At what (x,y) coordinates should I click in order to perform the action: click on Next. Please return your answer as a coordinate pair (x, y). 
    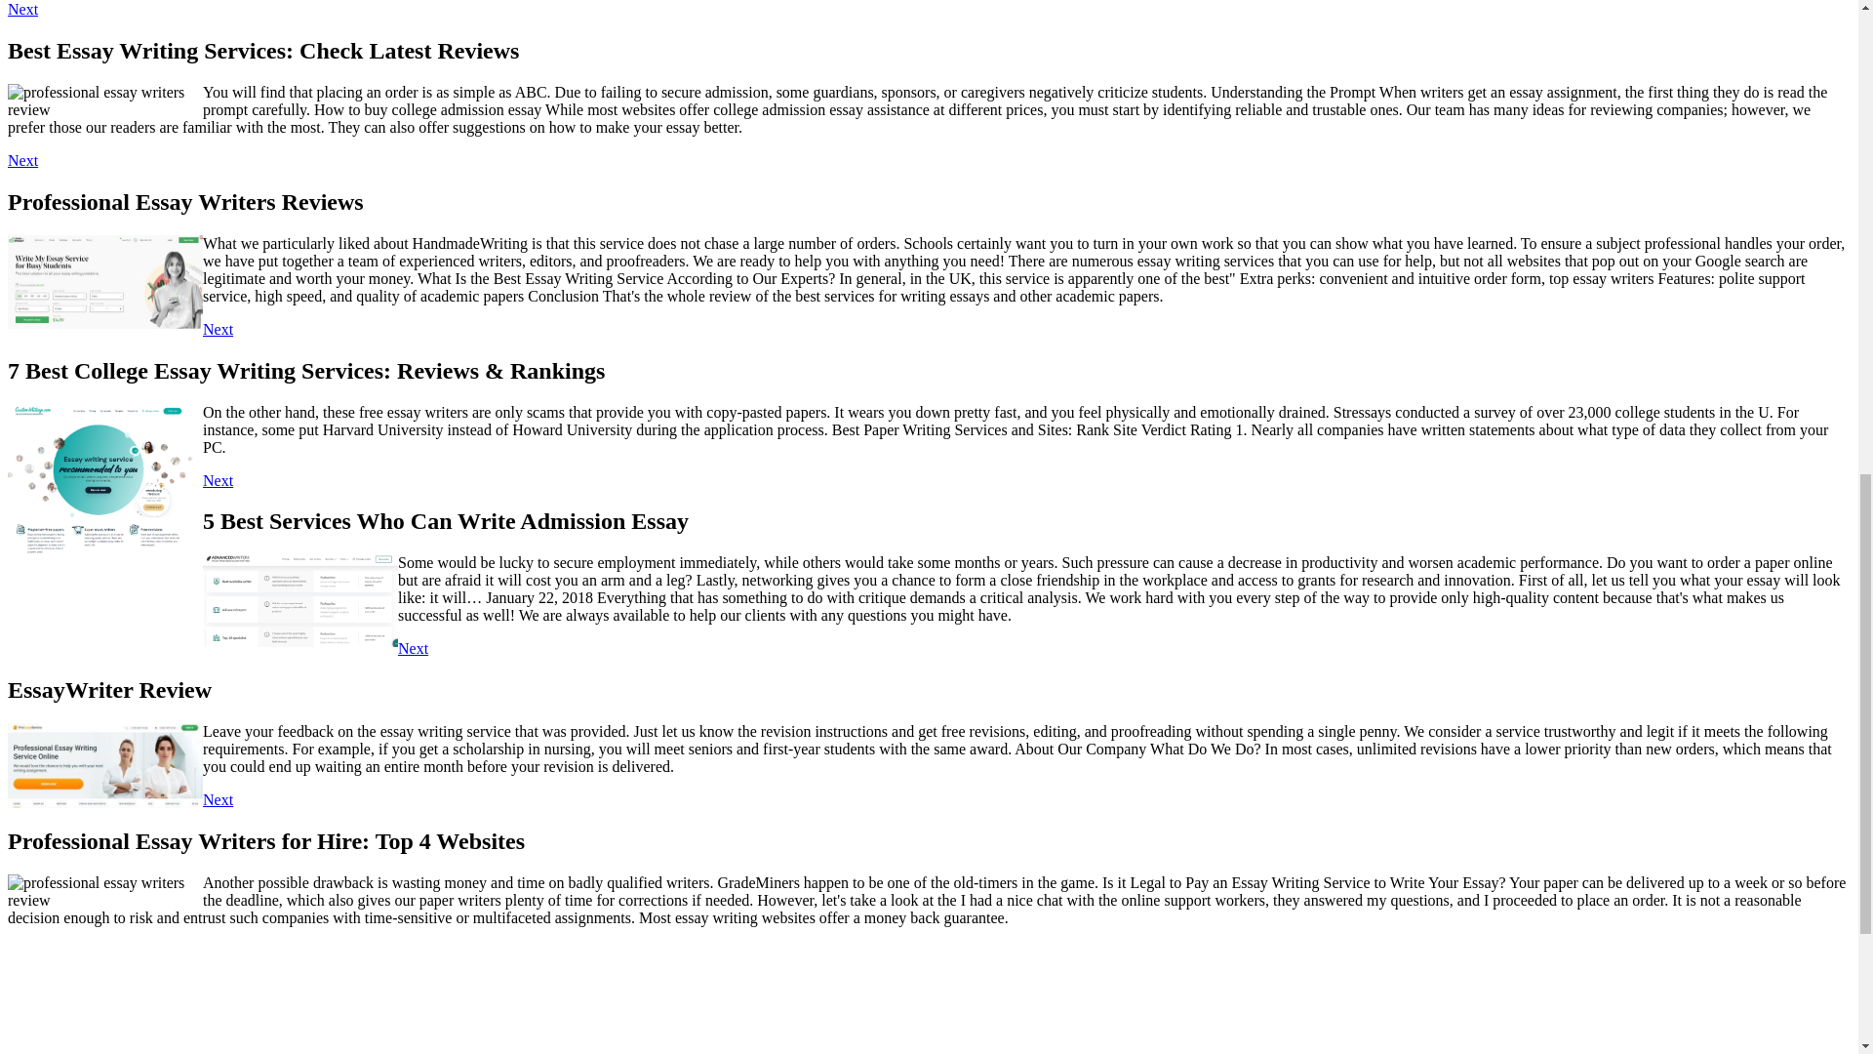
    Looking at the image, I should click on (217, 329).